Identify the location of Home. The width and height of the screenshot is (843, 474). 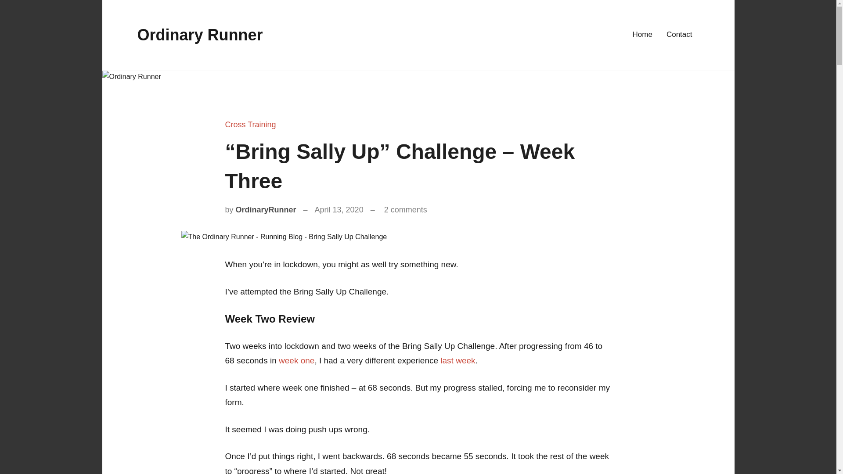
(643, 35).